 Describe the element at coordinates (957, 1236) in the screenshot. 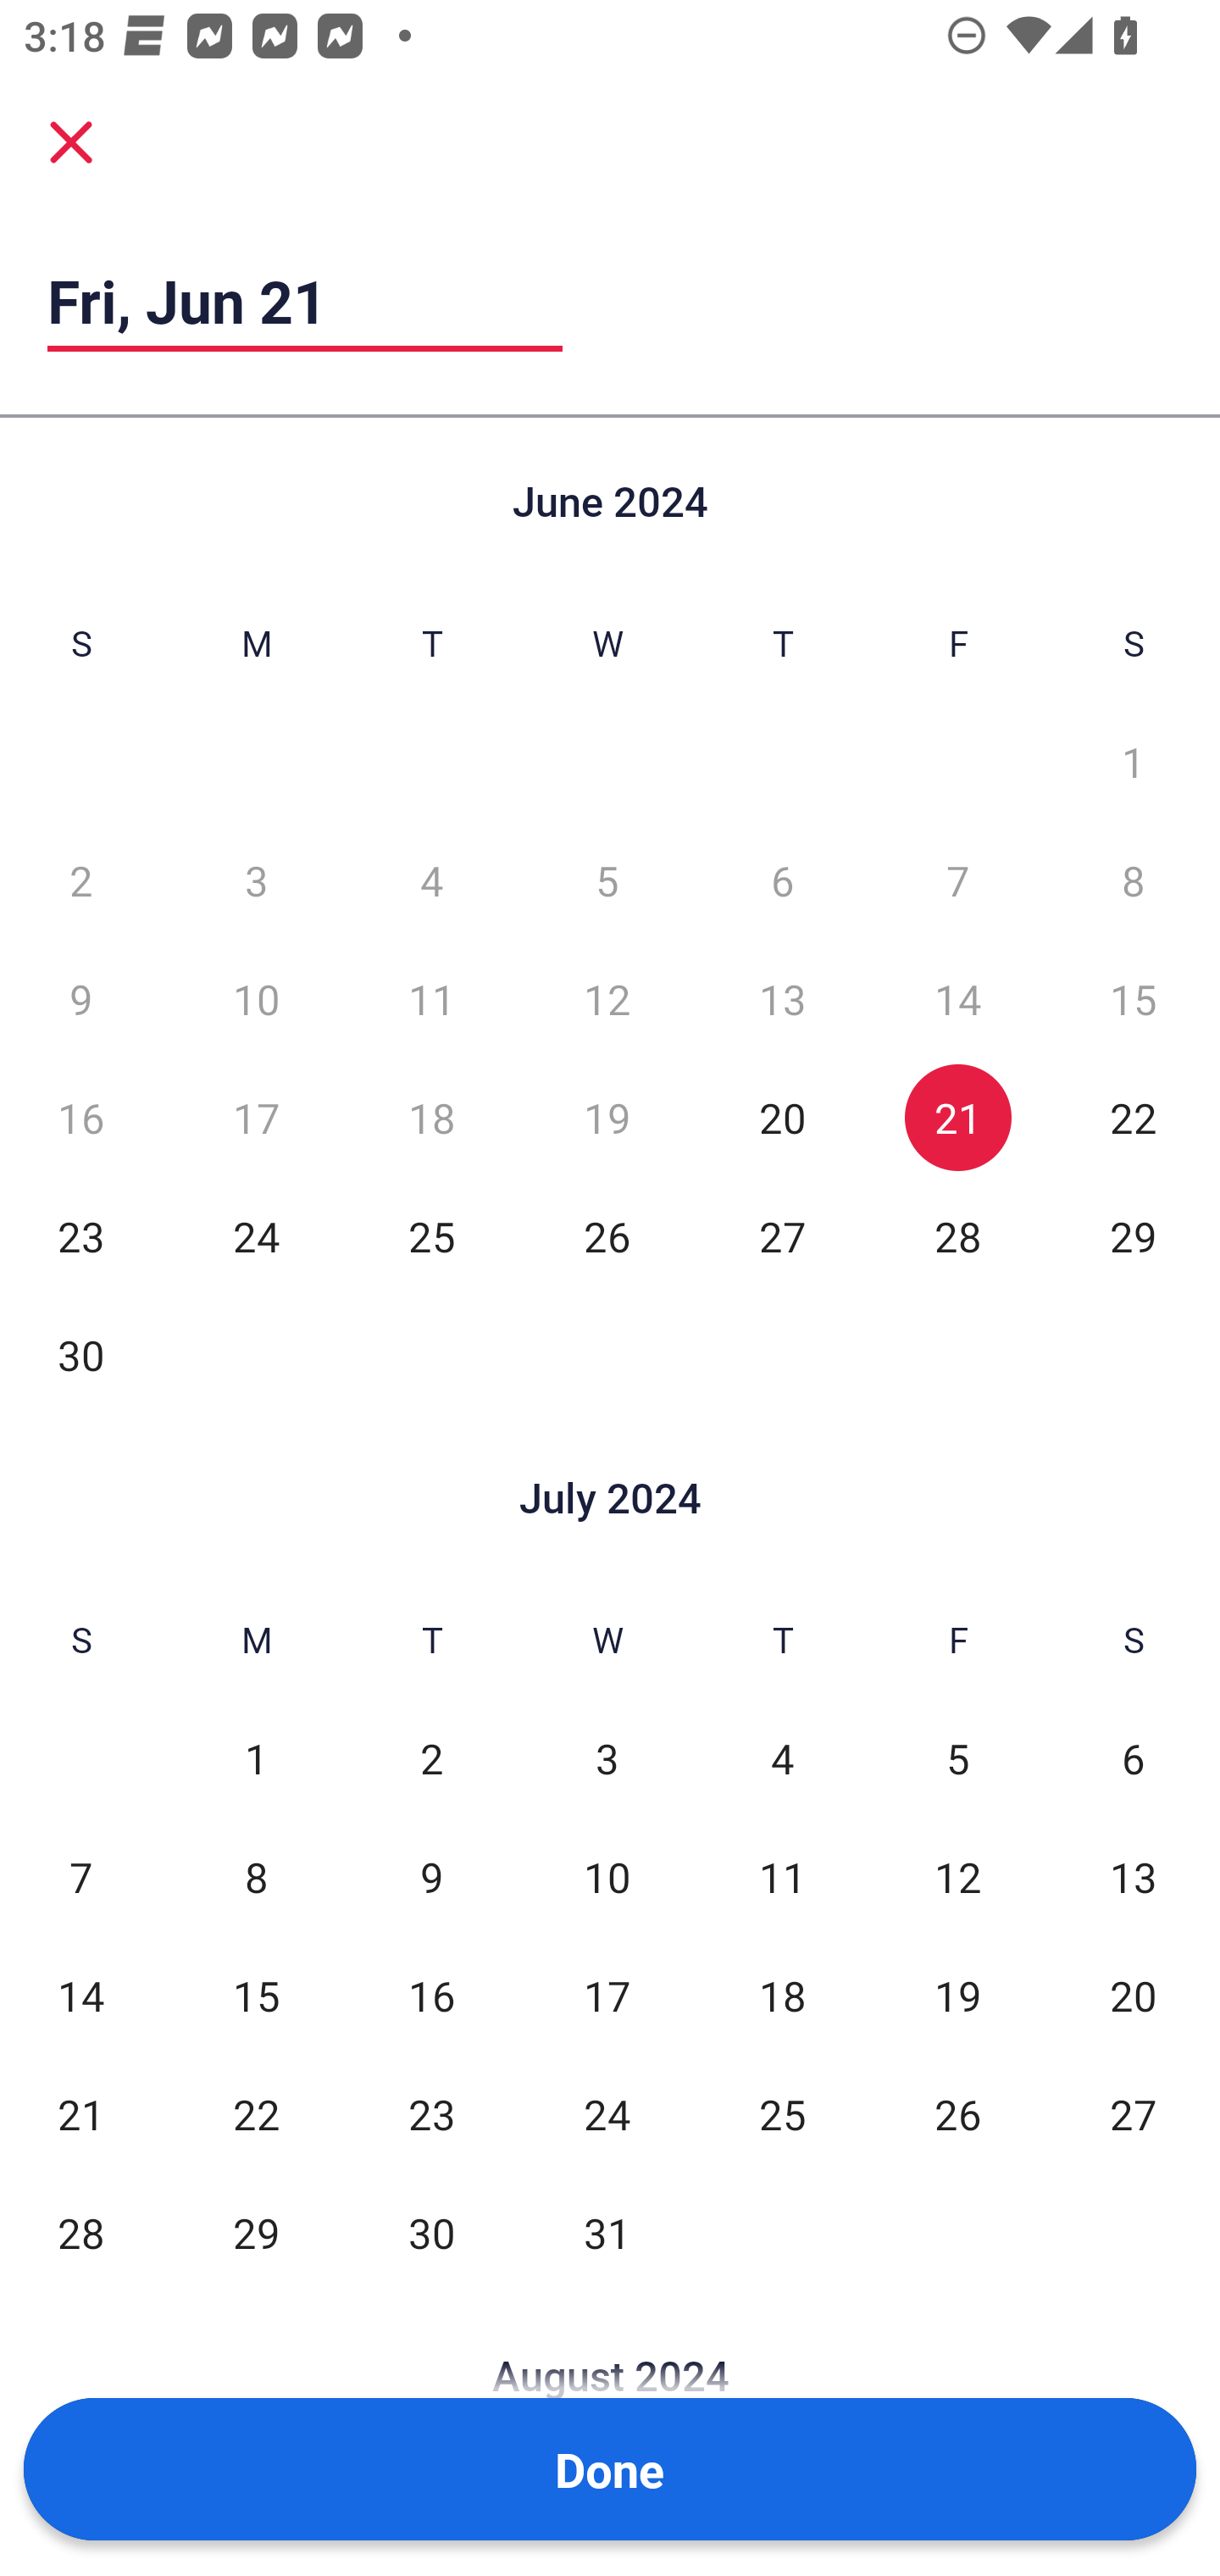

I see `28 Fri, Jun 28, Not Selected` at that location.